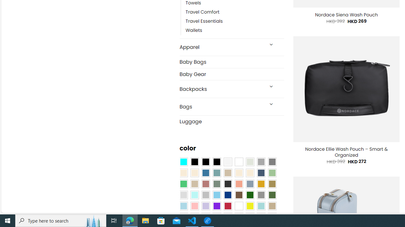 The width and height of the screenshot is (405, 227). What do you see at coordinates (272, 173) in the screenshot?
I see `Light Green` at bounding box center [272, 173].